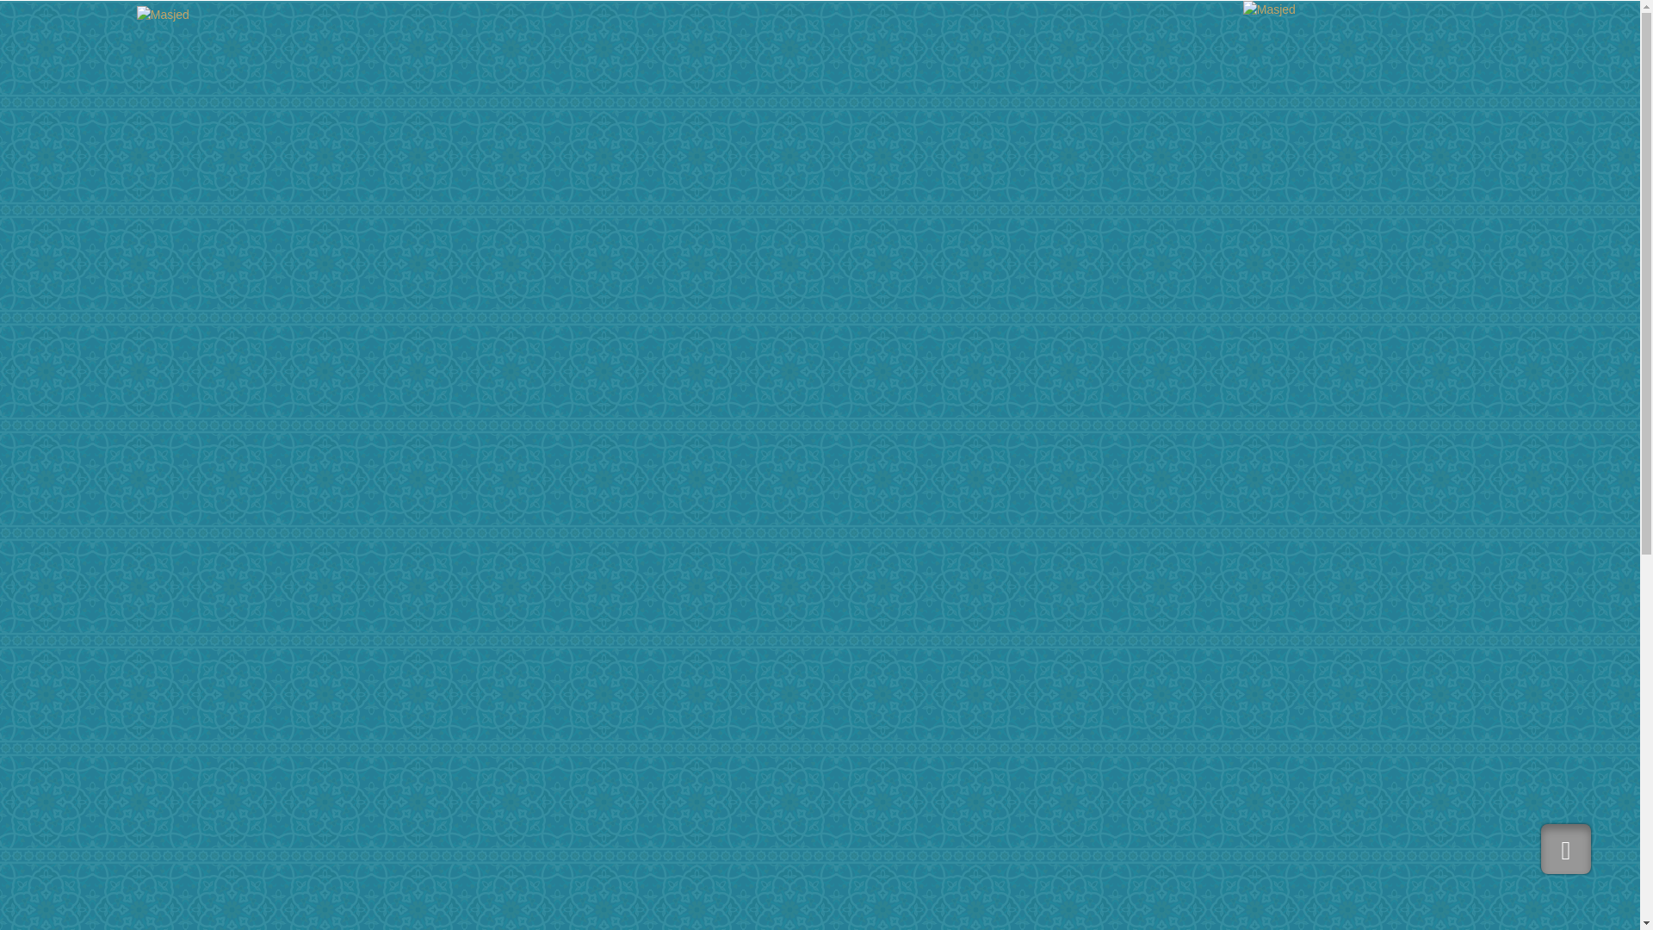 The width and height of the screenshot is (1653, 930). What do you see at coordinates (1031, 902) in the screenshot?
I see `0` at bounding box center [1031, 902].